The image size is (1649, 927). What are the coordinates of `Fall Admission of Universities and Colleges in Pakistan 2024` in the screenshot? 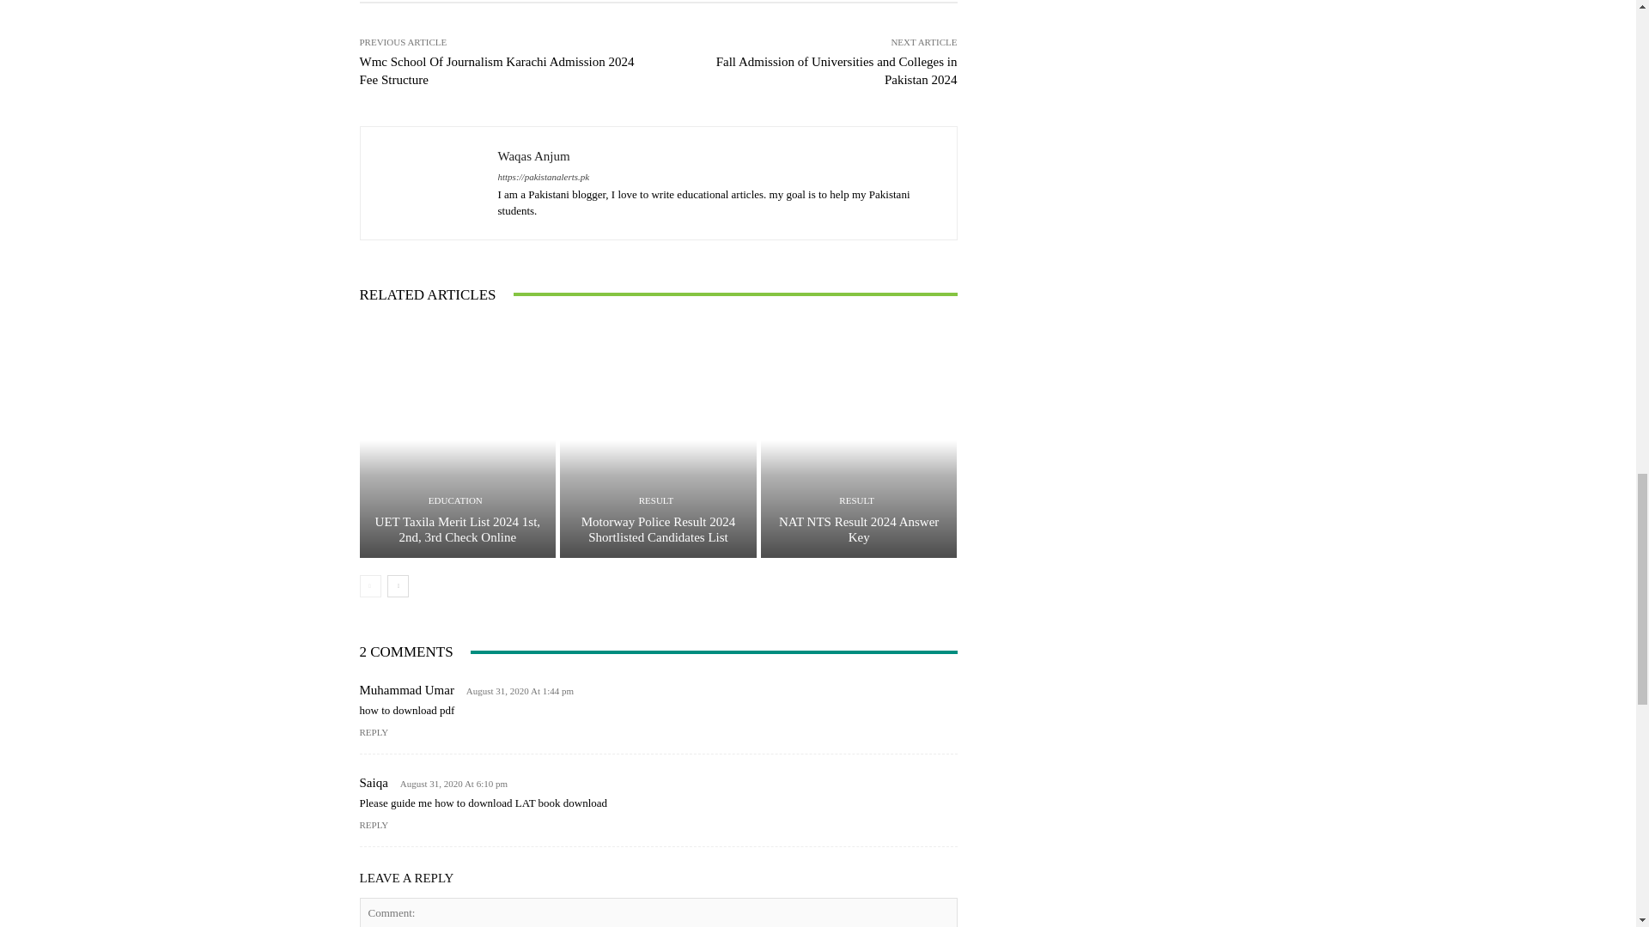 It's located at (837, 70).